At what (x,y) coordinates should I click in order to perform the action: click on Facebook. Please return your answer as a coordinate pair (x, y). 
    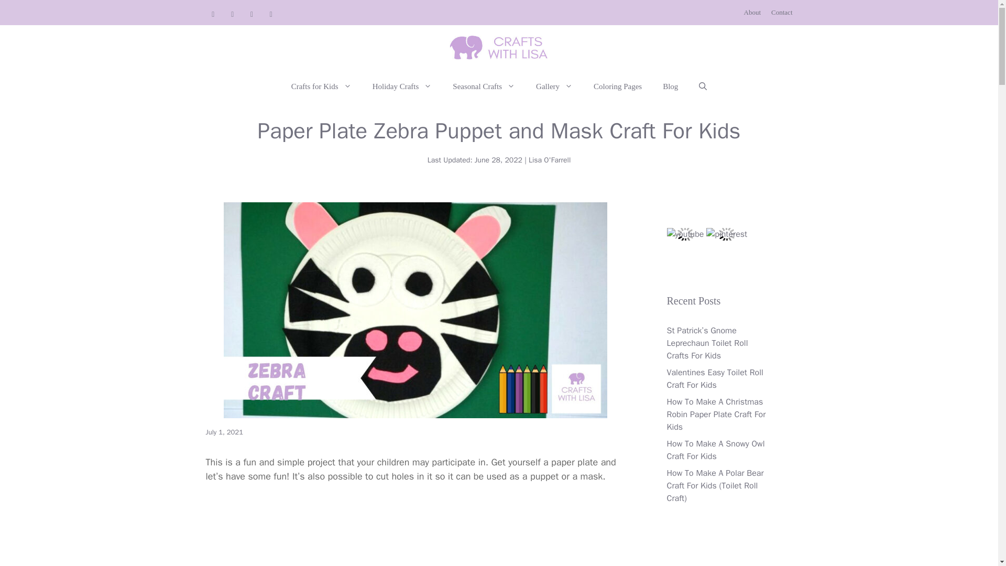
    Looking at the image, I should click on (251, 15).